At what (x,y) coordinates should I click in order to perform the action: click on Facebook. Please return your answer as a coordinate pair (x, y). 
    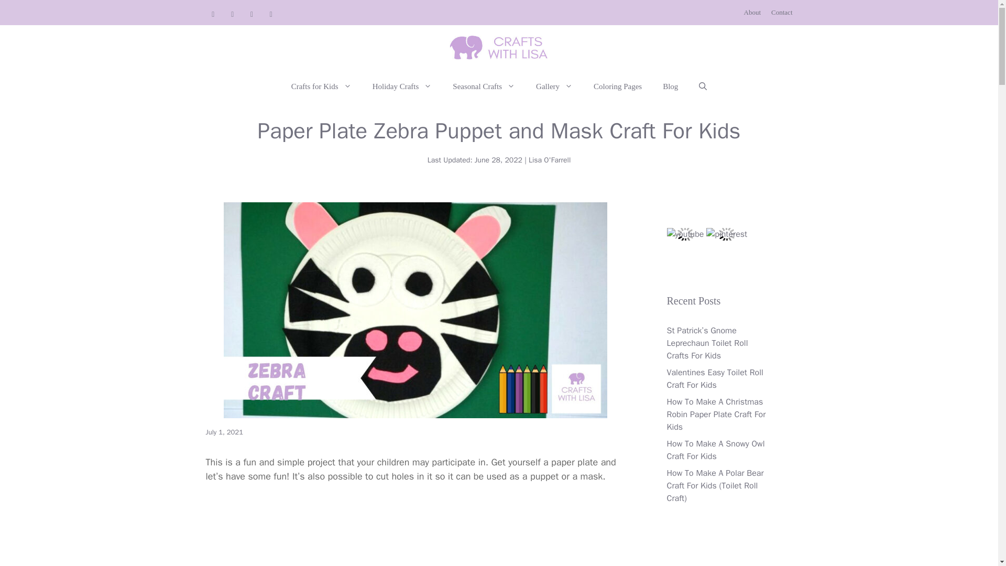
    Looking at the image, I should click on (251, 15).